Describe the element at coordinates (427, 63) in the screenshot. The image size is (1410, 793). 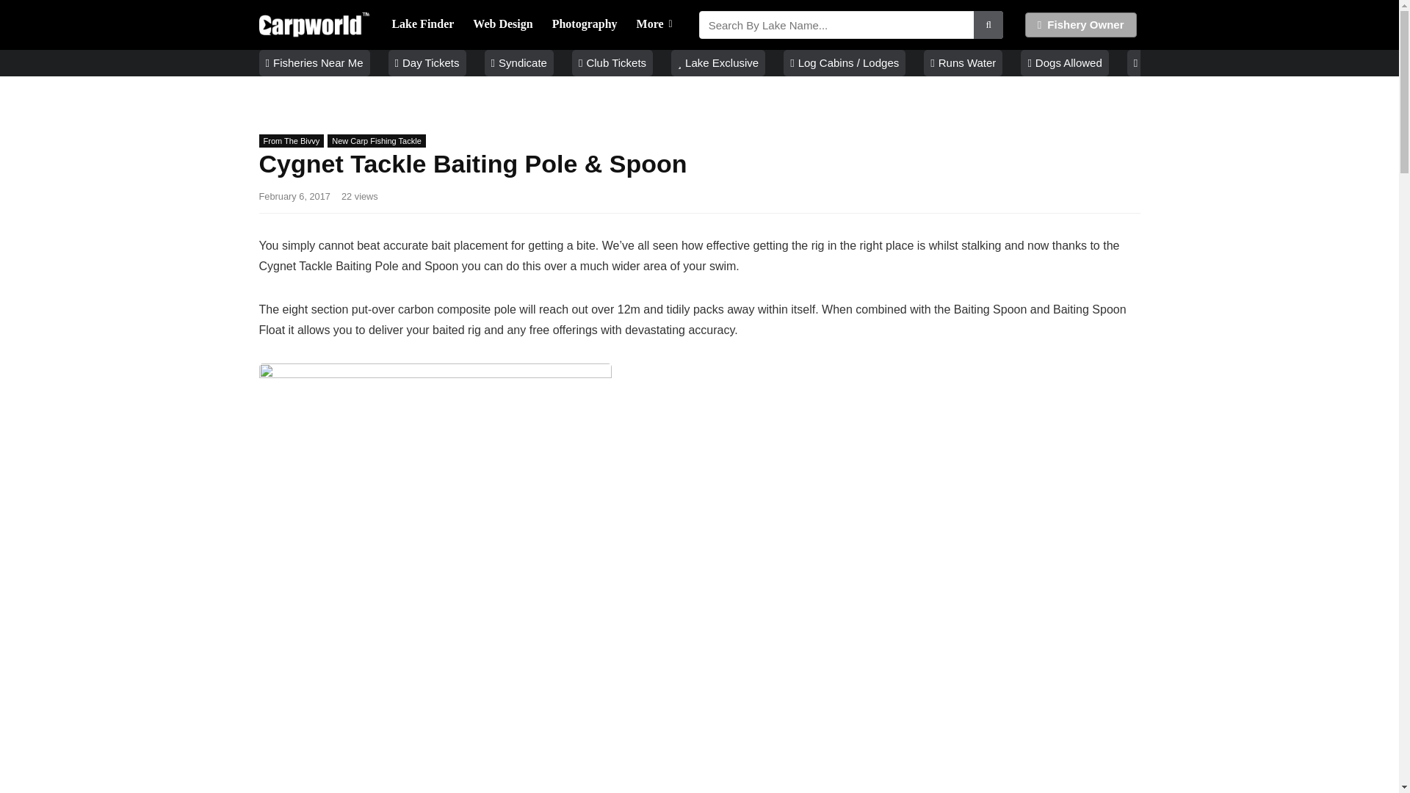
I see `Day Tickets` at that location.